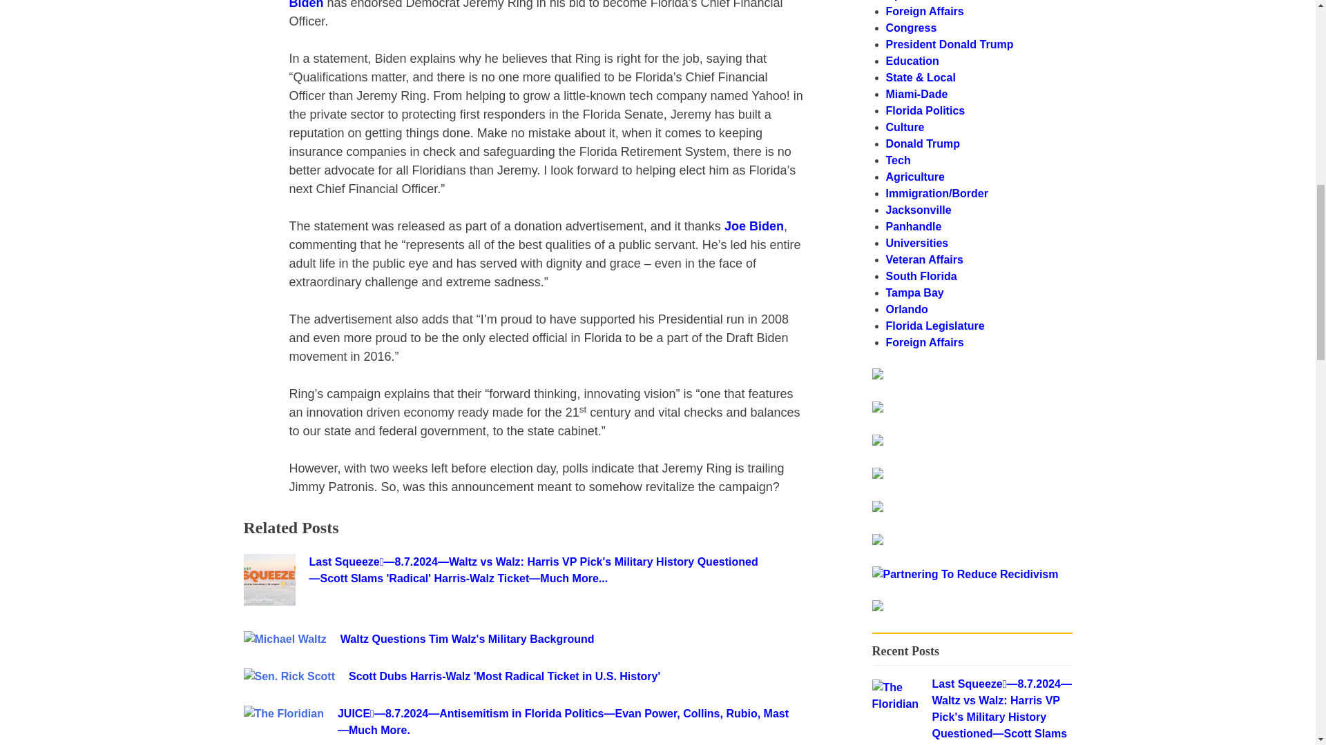 This screenshot has width=1326, height=745. What do you see at coordinates (537, 5) in the screenshot?
I see `Joe Biden` at bounding box center [537, 5].